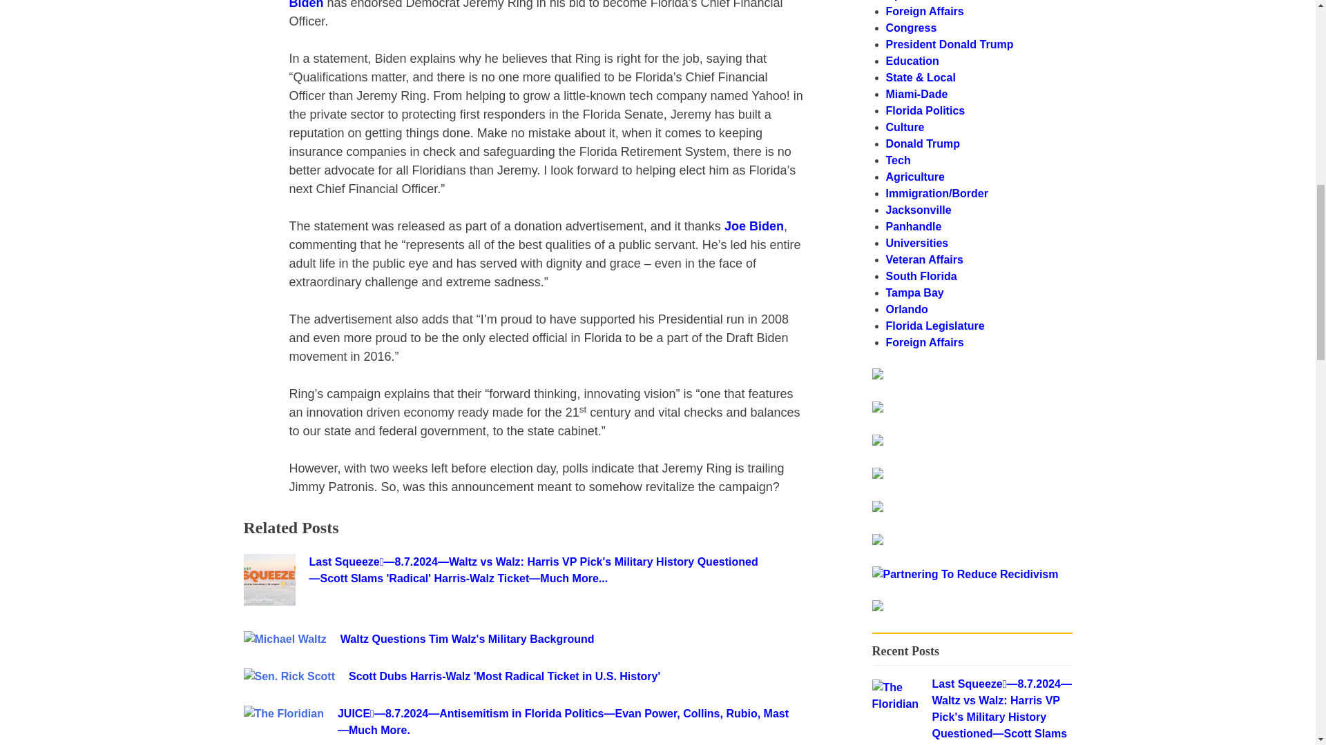 This screenshot has width=1326, height=745. What do you see at coordinates (537, 5) in the screenshot?
I see `Joe Biden` at bounding box center [537, 5].